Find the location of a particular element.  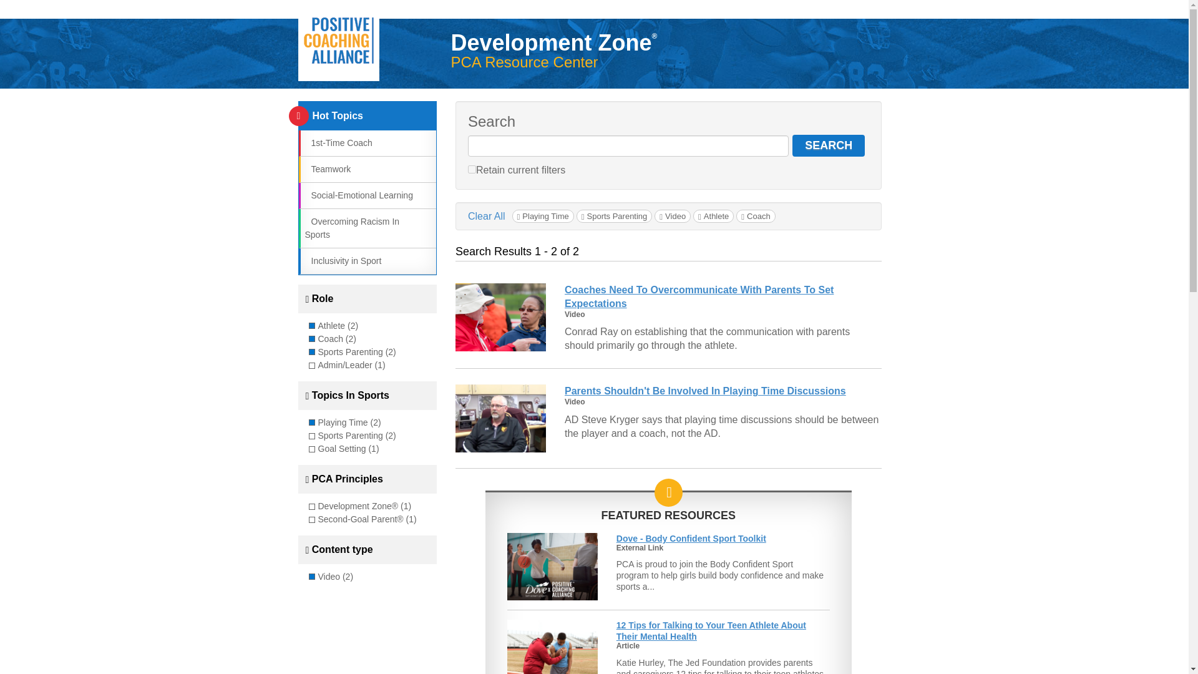

Clear All is located at coordinates (487, 216).